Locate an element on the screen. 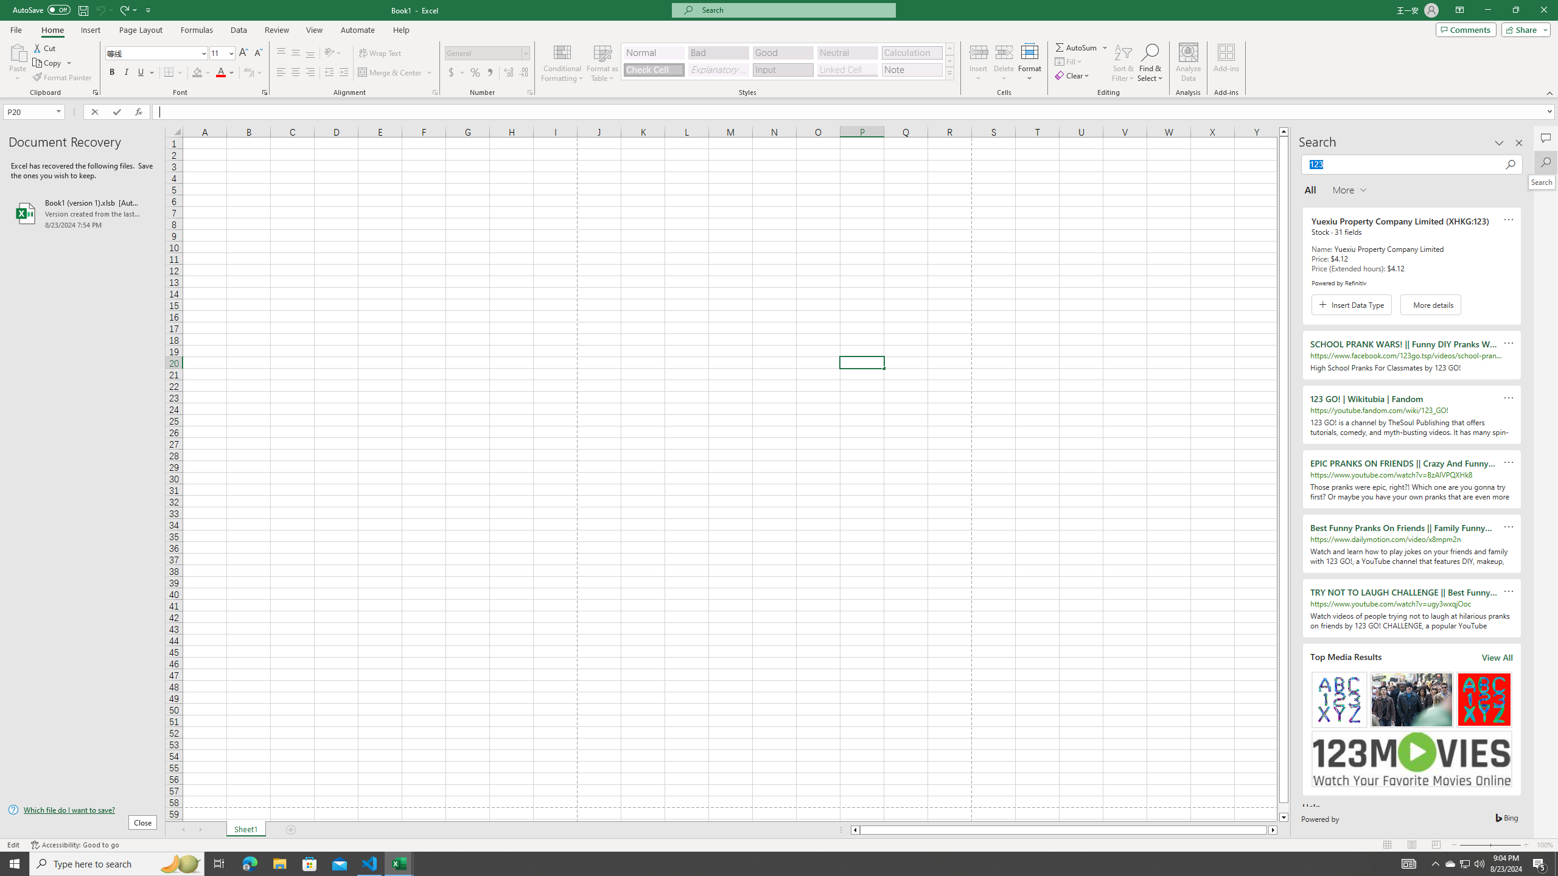 The image size is (1558, 876). Neutral is located at coordinates (847, 52).